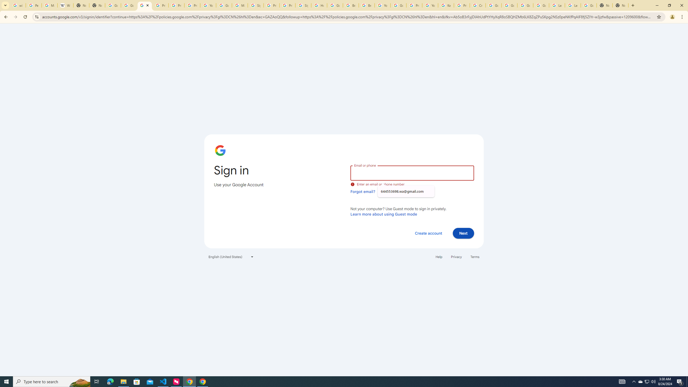 This screenshot has width=688, height=387. What do you see at coordinates (412, 173) in the screenshot?
I see `Email or phone` at bounding box center [412, 173].